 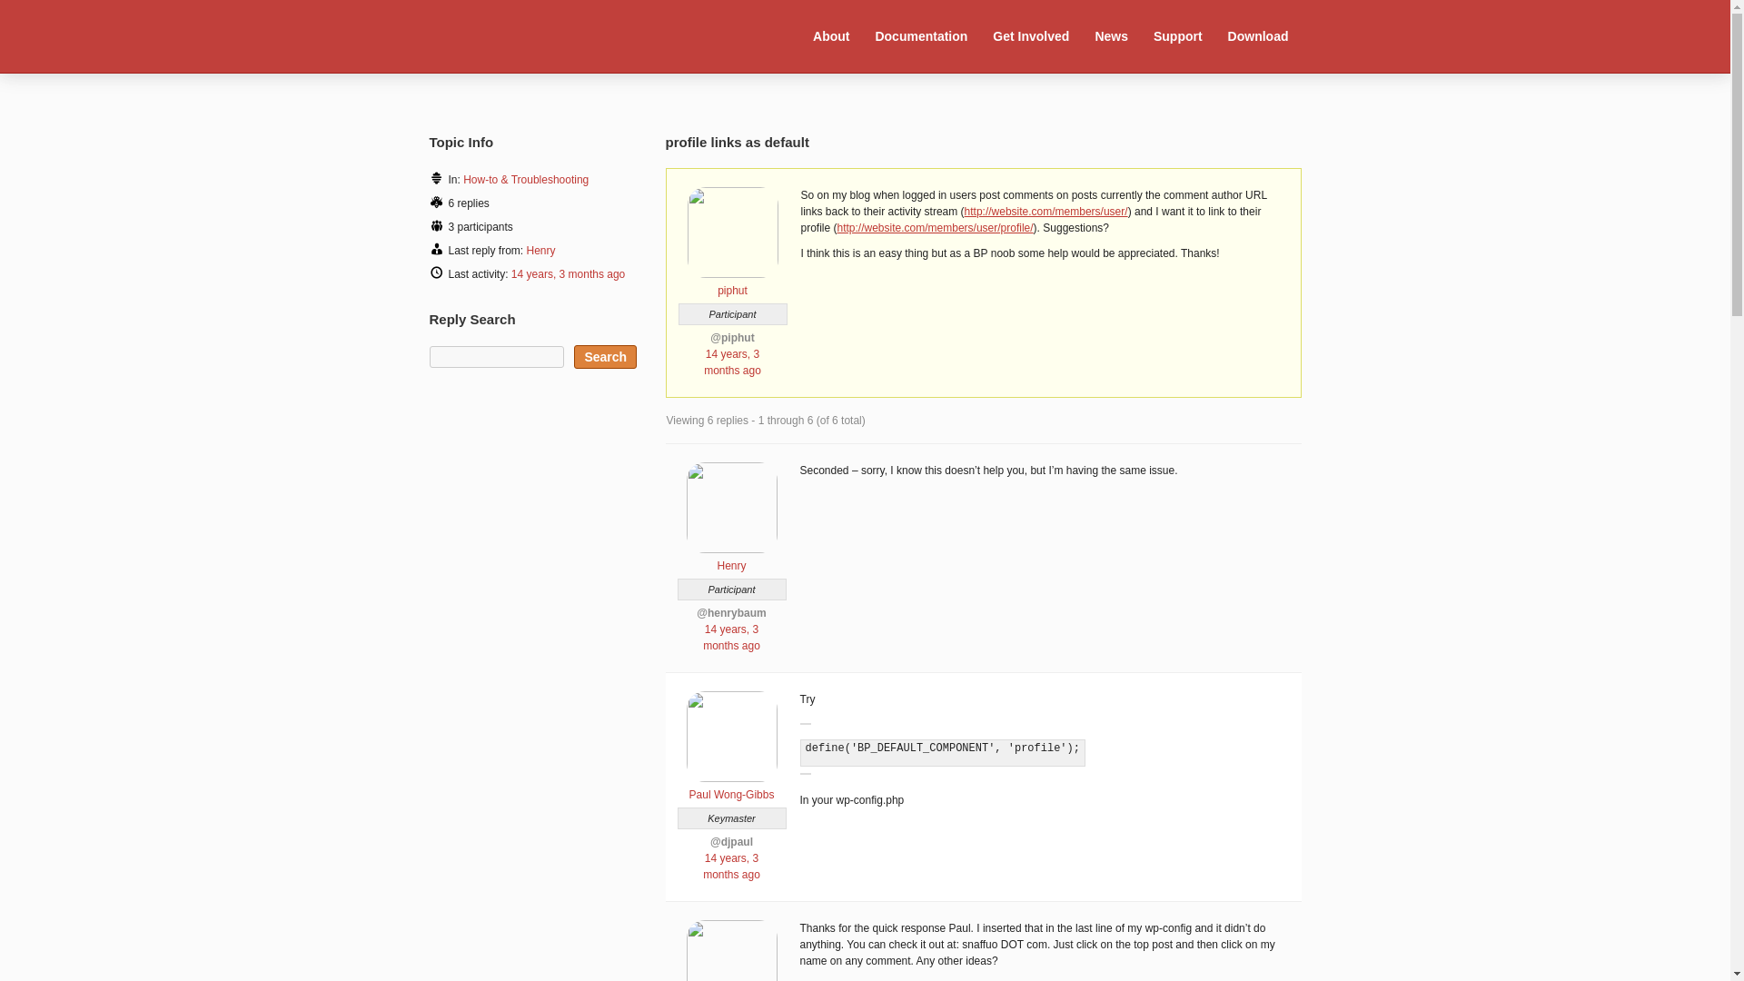 What do you see at coordinates (1258, 36) in the screenshot?
I see `Download` at bounding box center [1258, 36].